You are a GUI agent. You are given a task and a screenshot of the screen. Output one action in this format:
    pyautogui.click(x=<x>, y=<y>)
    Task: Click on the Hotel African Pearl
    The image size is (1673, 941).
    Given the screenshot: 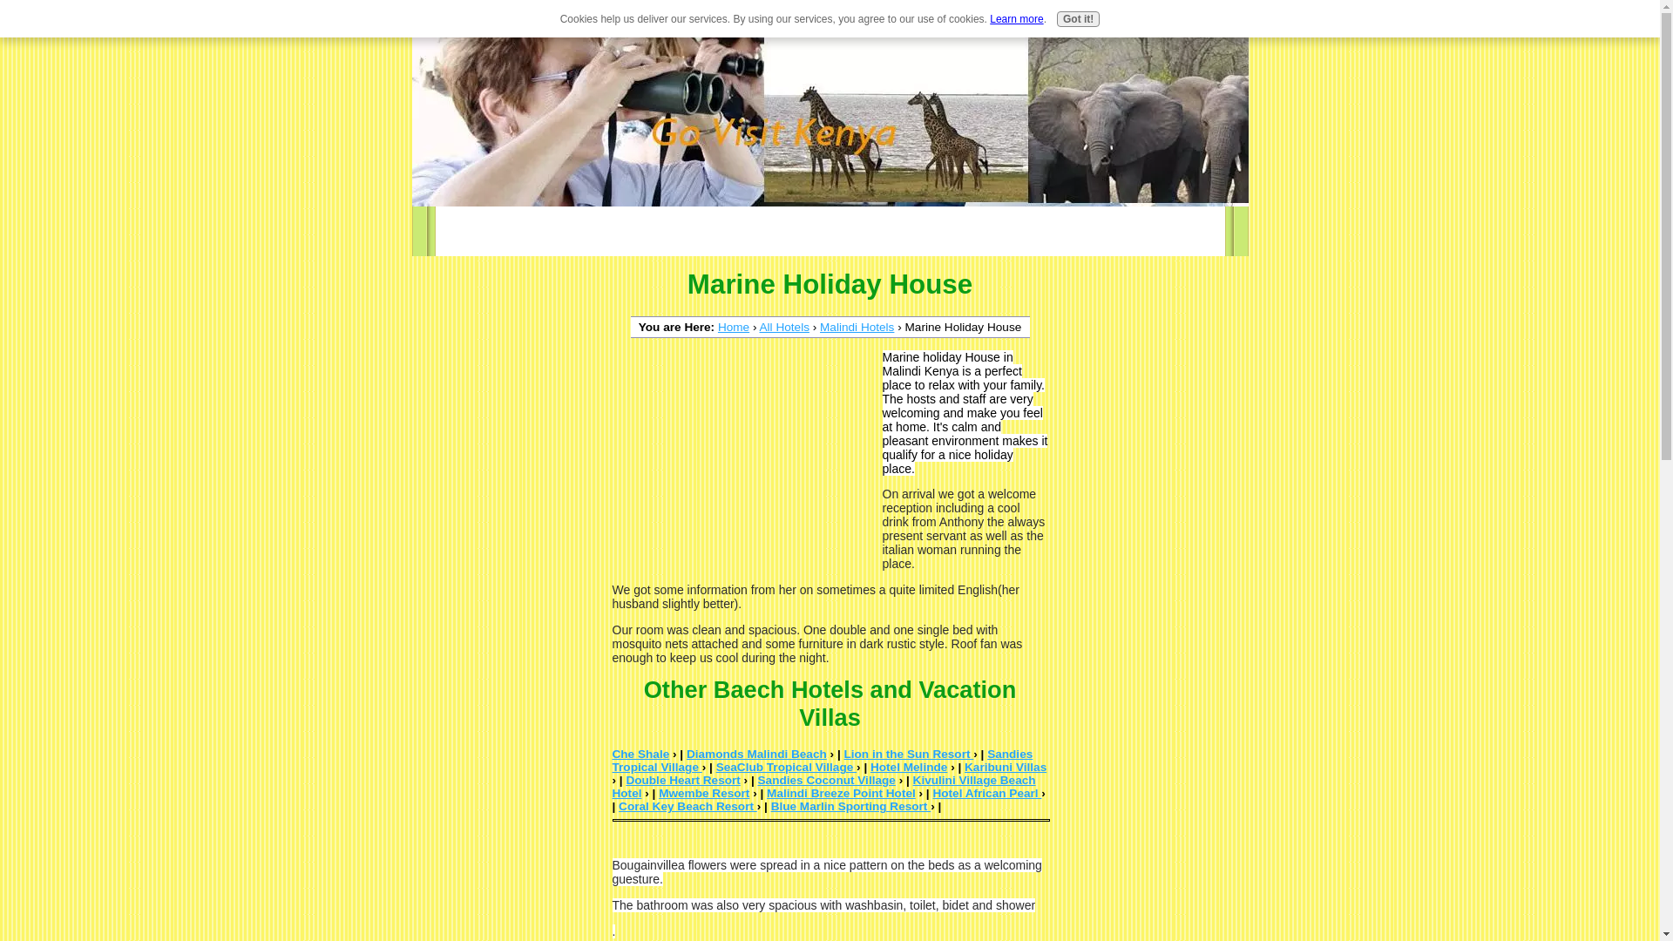 What is the action you would take?
    pyautogui.click(x=986, y=793)
    